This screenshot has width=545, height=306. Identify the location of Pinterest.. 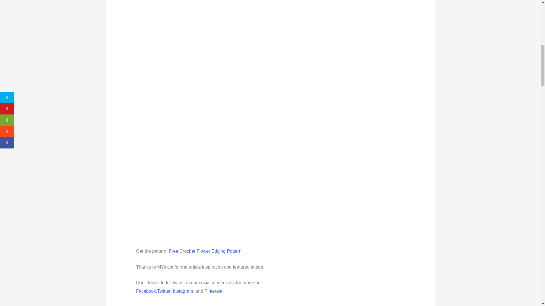
(214, 291).